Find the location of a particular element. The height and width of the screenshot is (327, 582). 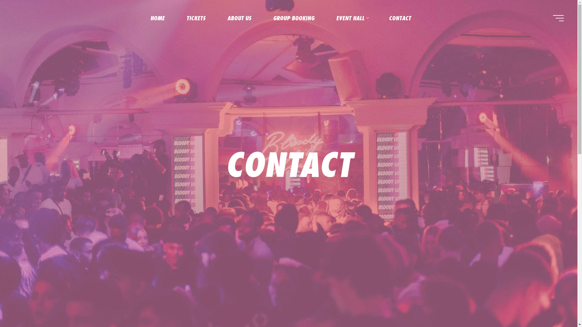

Lire la suite is located at coordinates (289, 291).